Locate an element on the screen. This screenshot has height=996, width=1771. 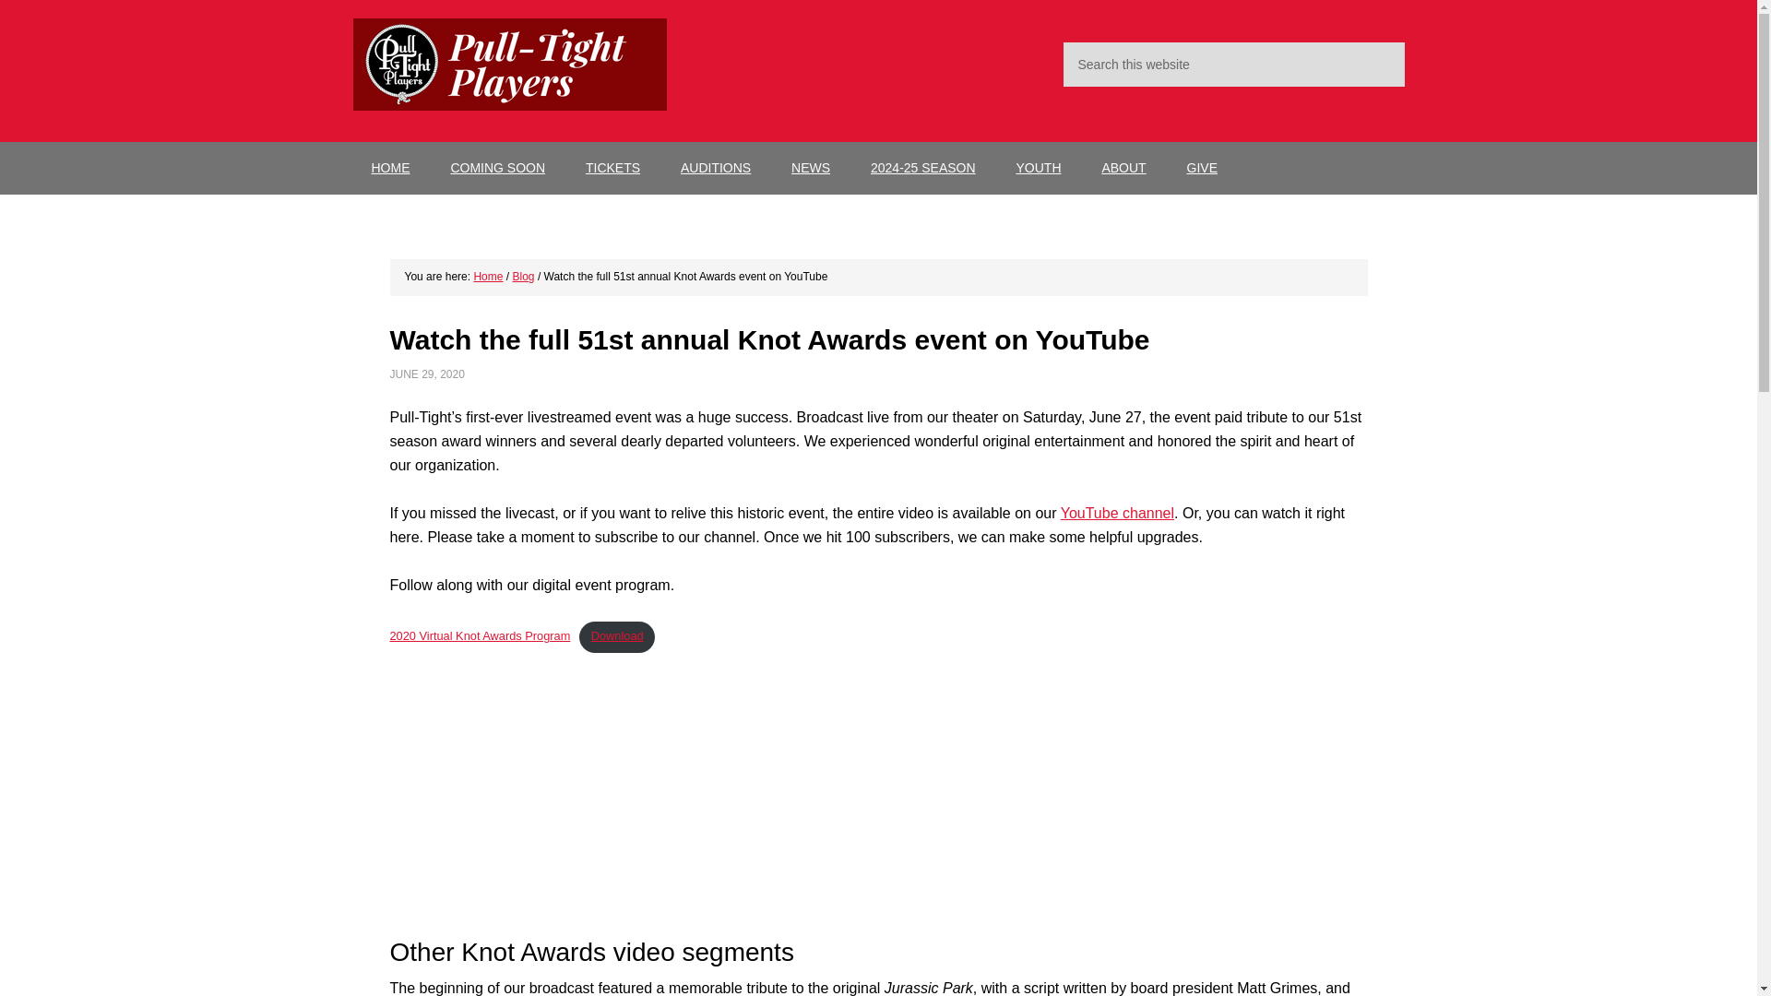
AUDITIONS is located at coordinates (716, 168).